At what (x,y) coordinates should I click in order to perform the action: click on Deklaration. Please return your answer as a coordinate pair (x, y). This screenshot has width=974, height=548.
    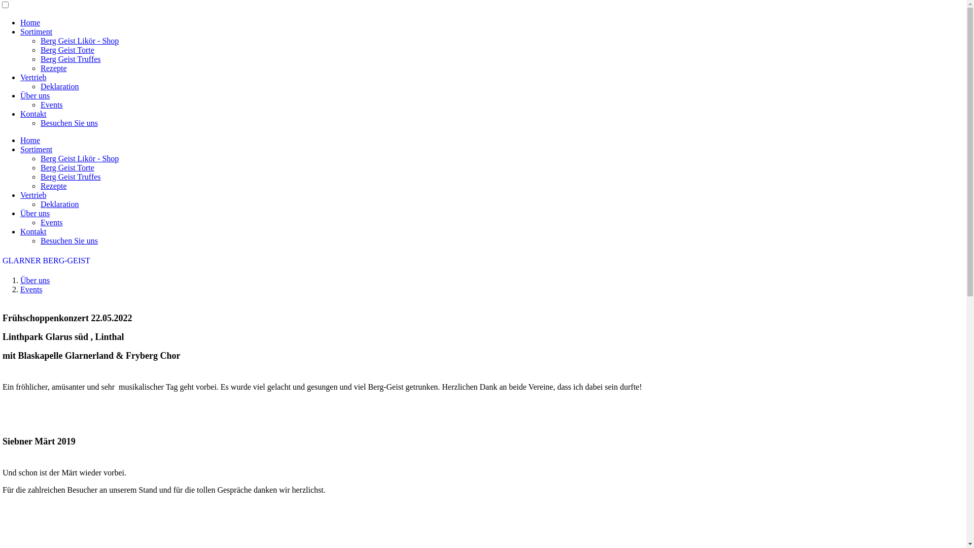
    Looking at the image, I should click on (60, 204).